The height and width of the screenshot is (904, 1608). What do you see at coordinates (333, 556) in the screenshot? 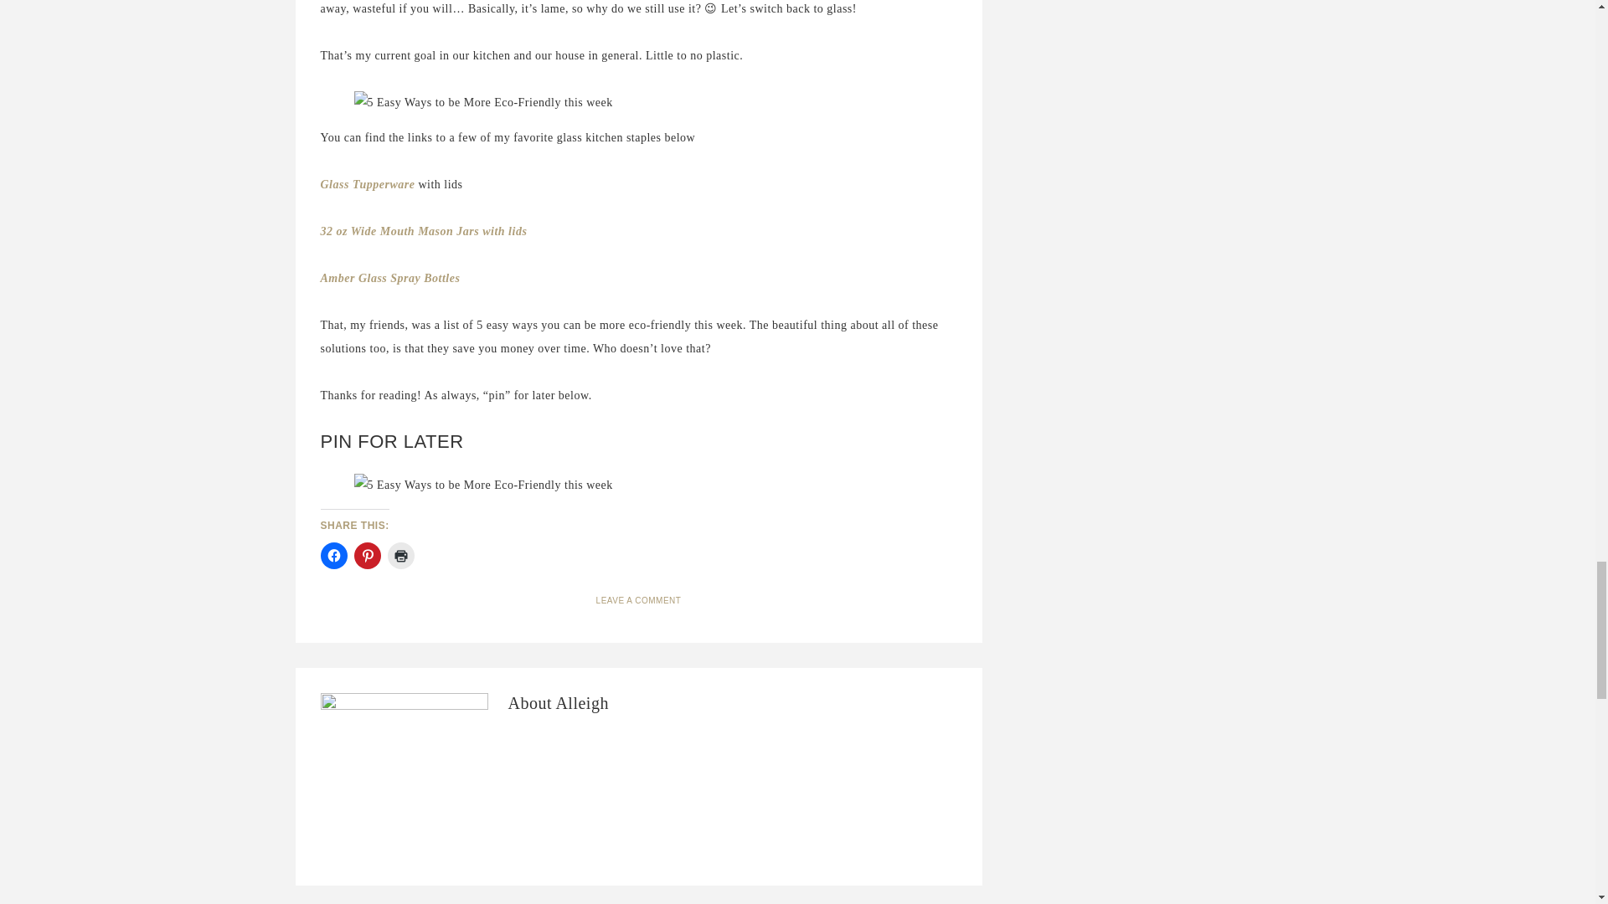
I see `Click to share on Facebook` at bounding box center [333, 556].